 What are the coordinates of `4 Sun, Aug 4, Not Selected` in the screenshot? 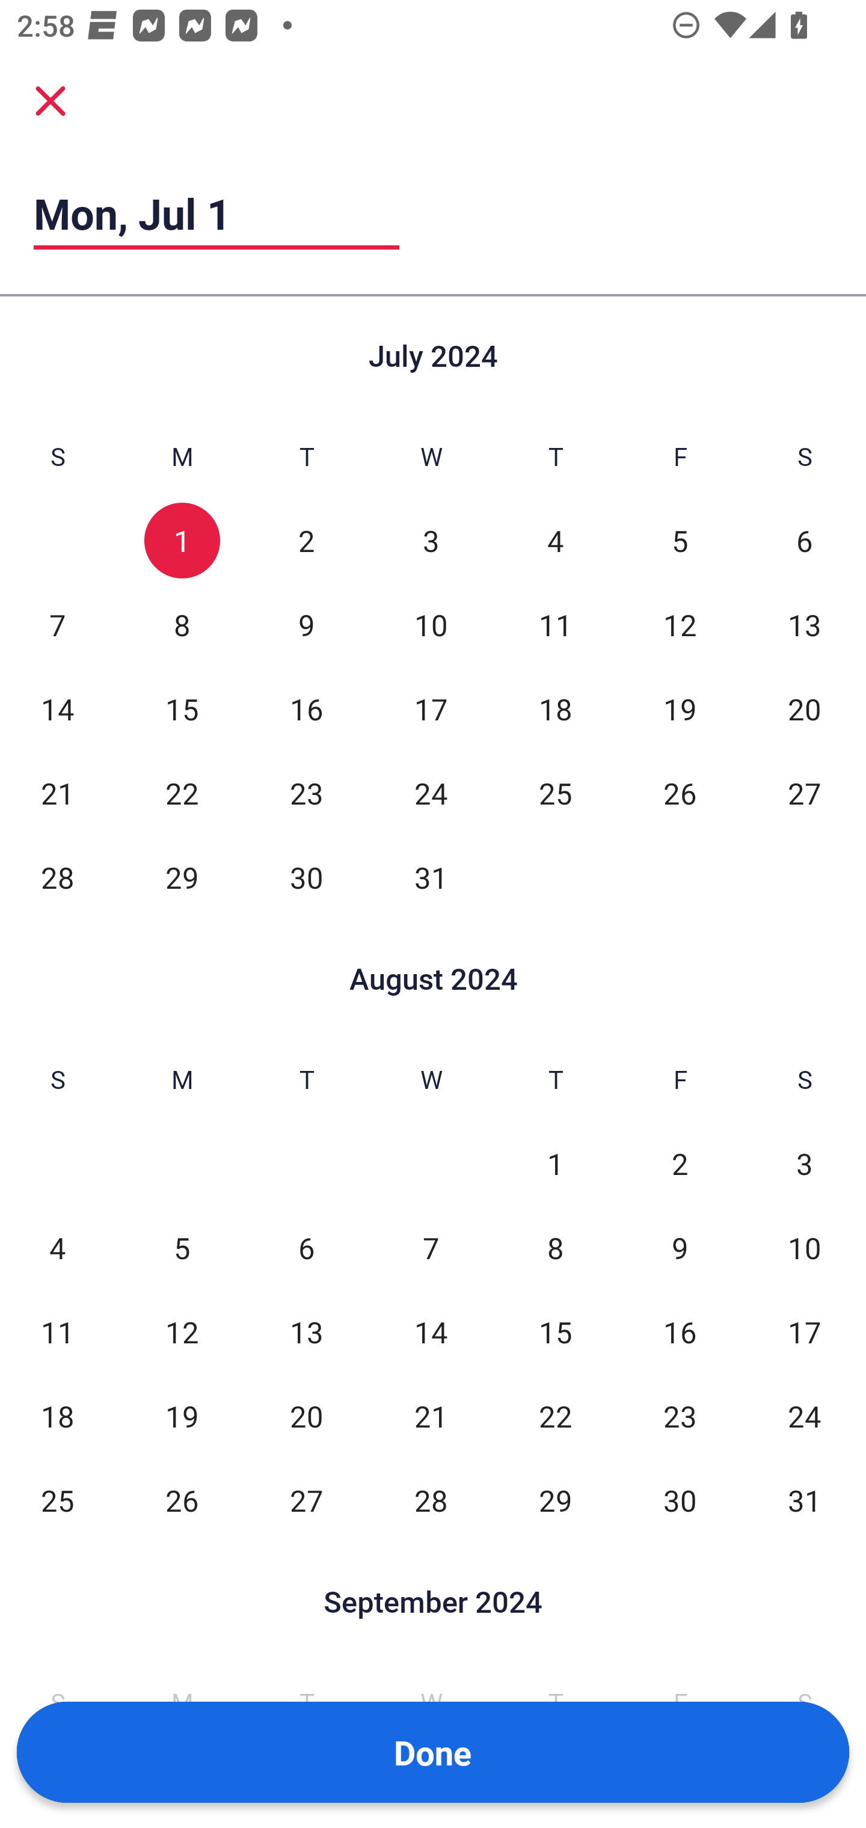 It's located at (57, 1248).